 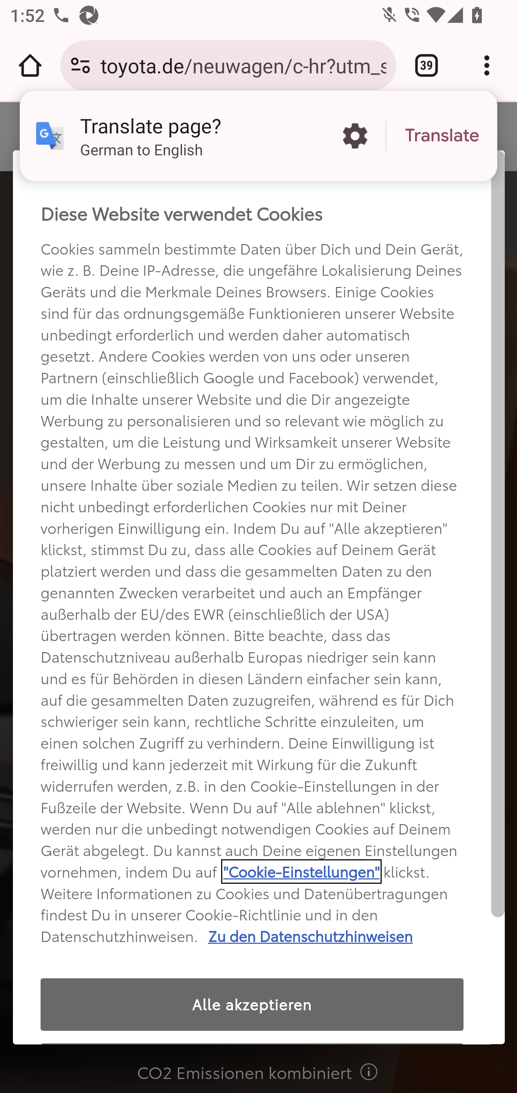 What do you see at coordinates (80, 65) in the screenshot?
I see `Connection is secure` at bounding box center [80, 65].